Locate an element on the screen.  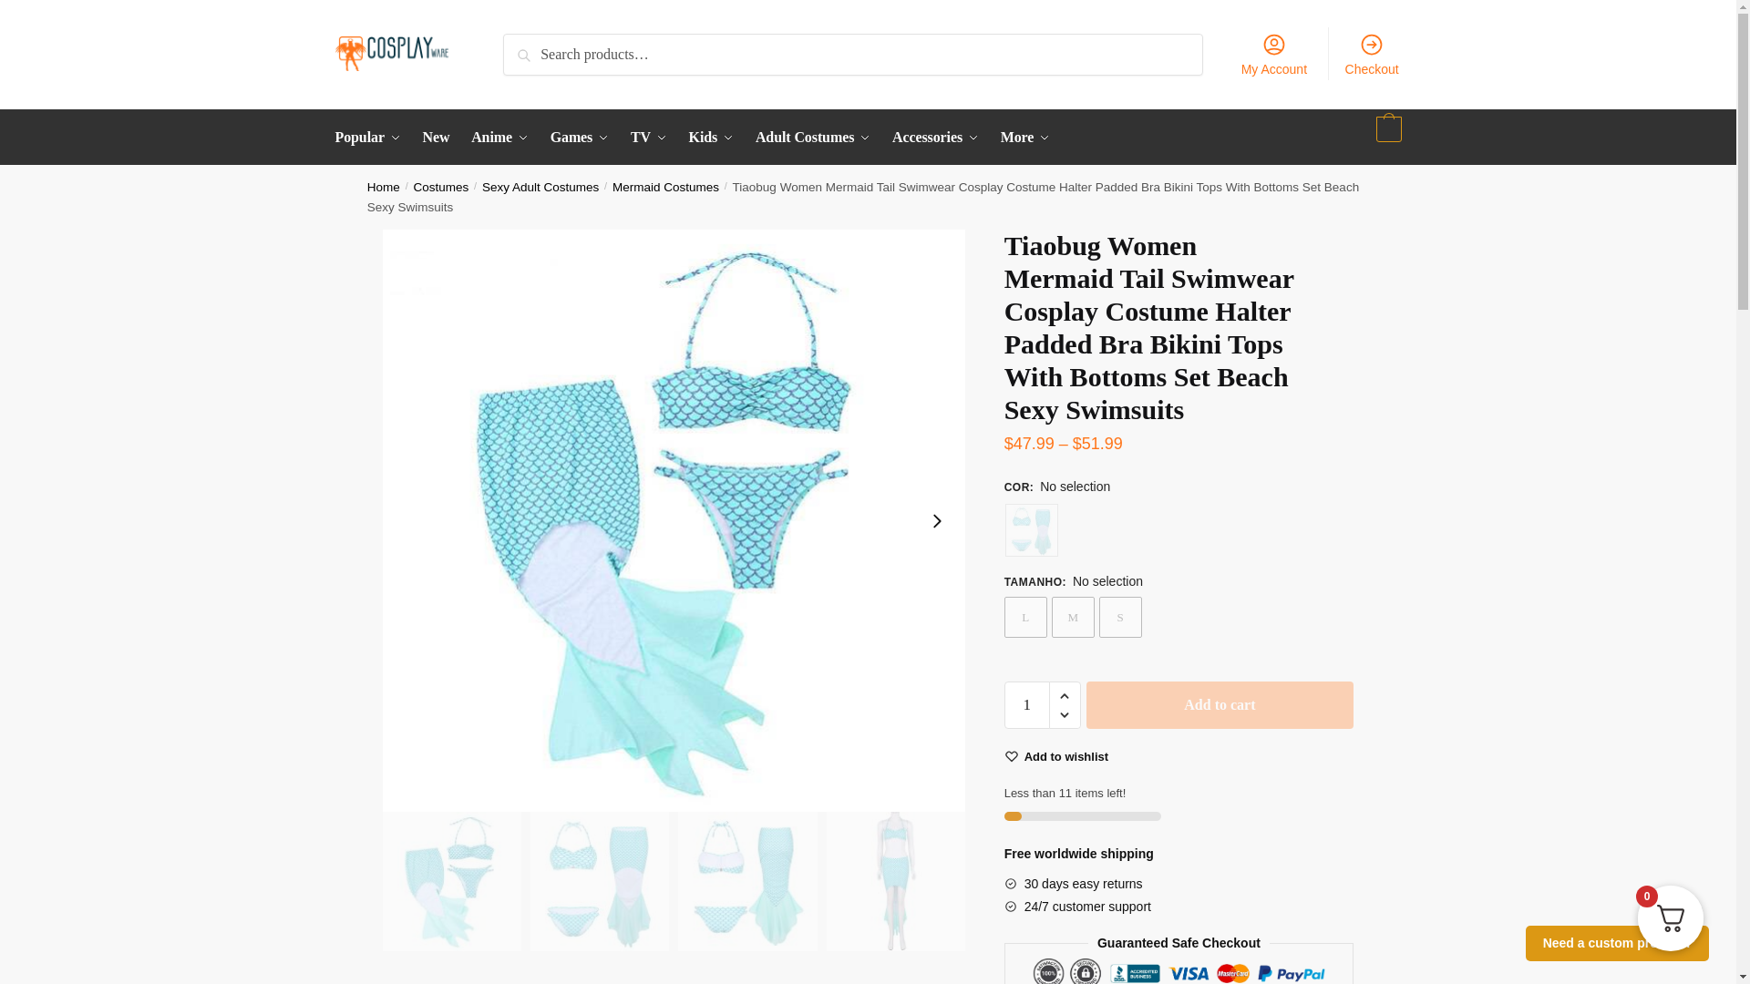
1 is located at coordinates (1027, 705).